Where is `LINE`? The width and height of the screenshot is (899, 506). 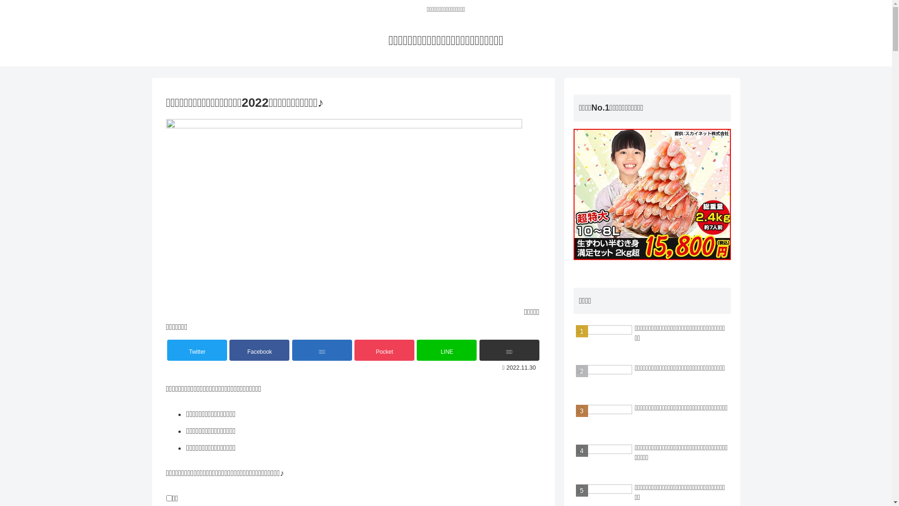 LINE is located at coordinates (447, 350).